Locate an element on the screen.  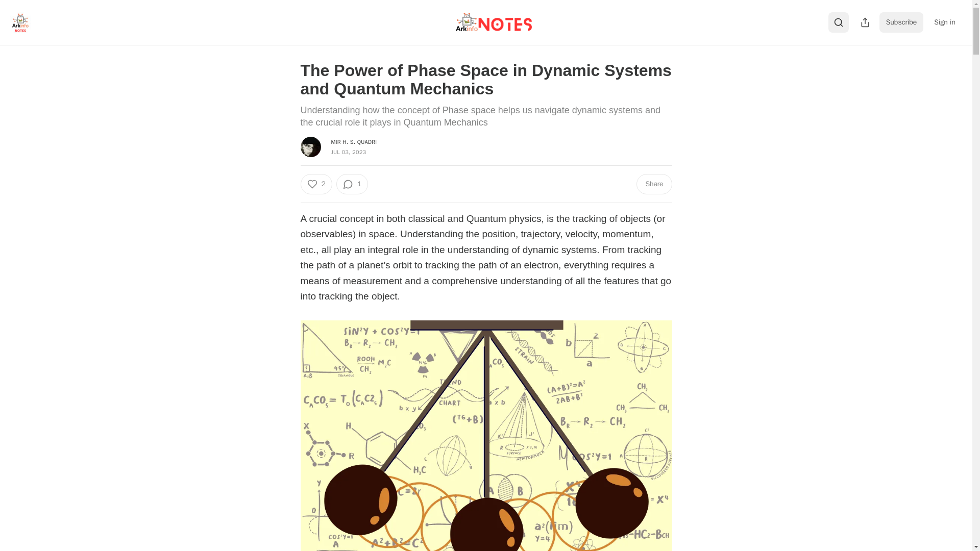
Subscribe is located at coordinates (901, 22).